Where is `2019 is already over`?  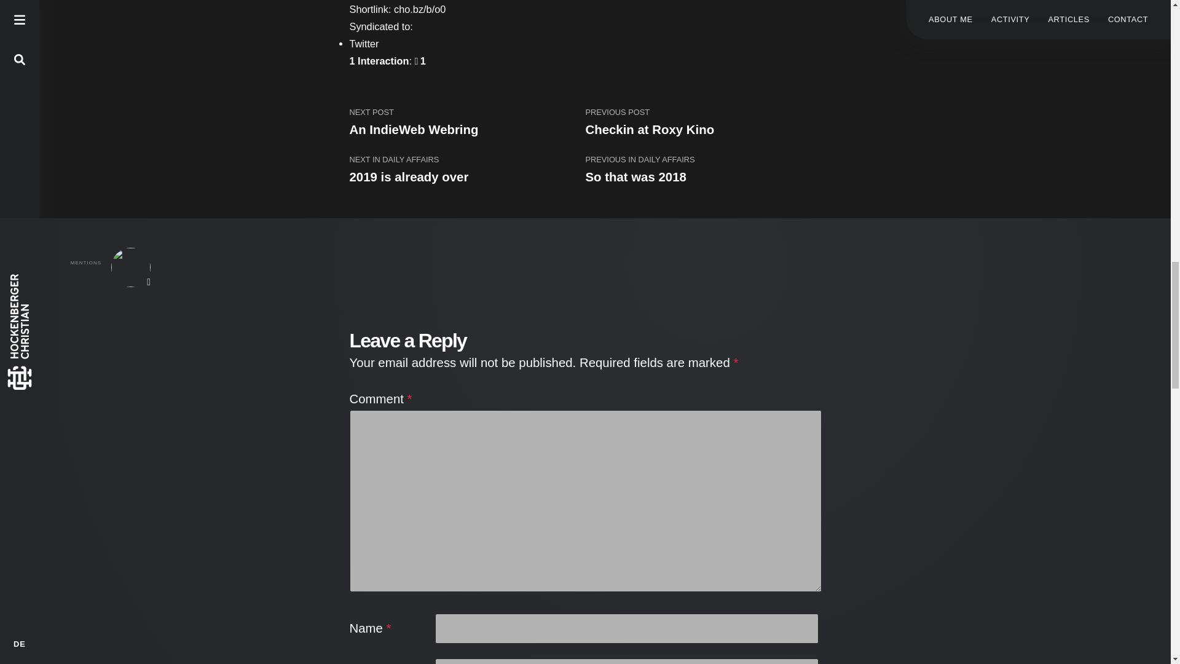 2019 is already over is located at coordinates (409, 177).